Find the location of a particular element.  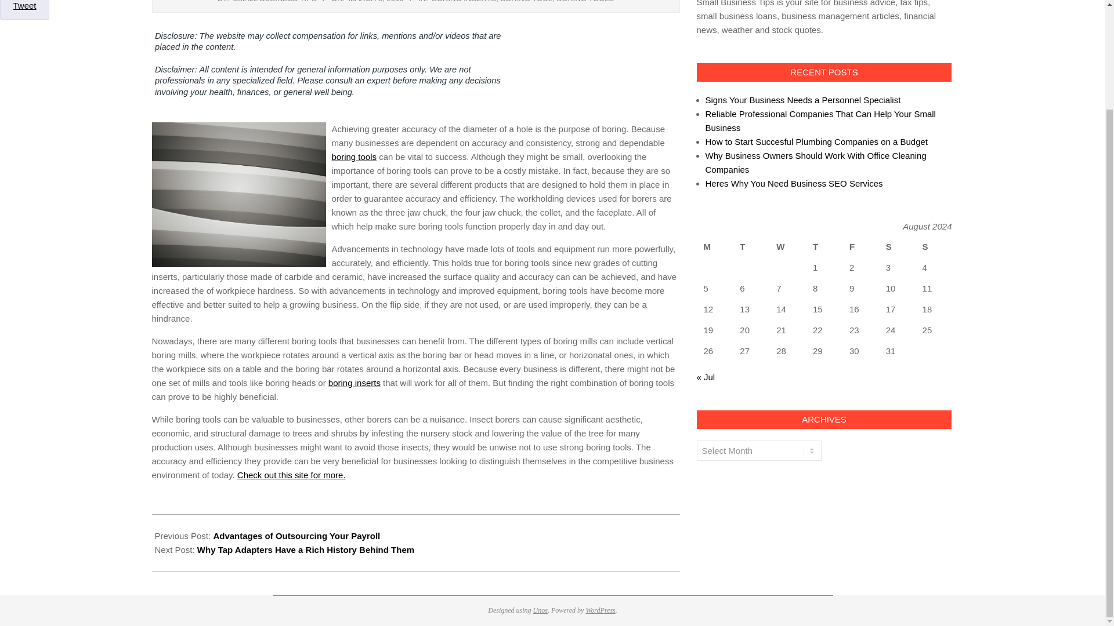

To read more on Boring tools is located at coordinates (355, 383).